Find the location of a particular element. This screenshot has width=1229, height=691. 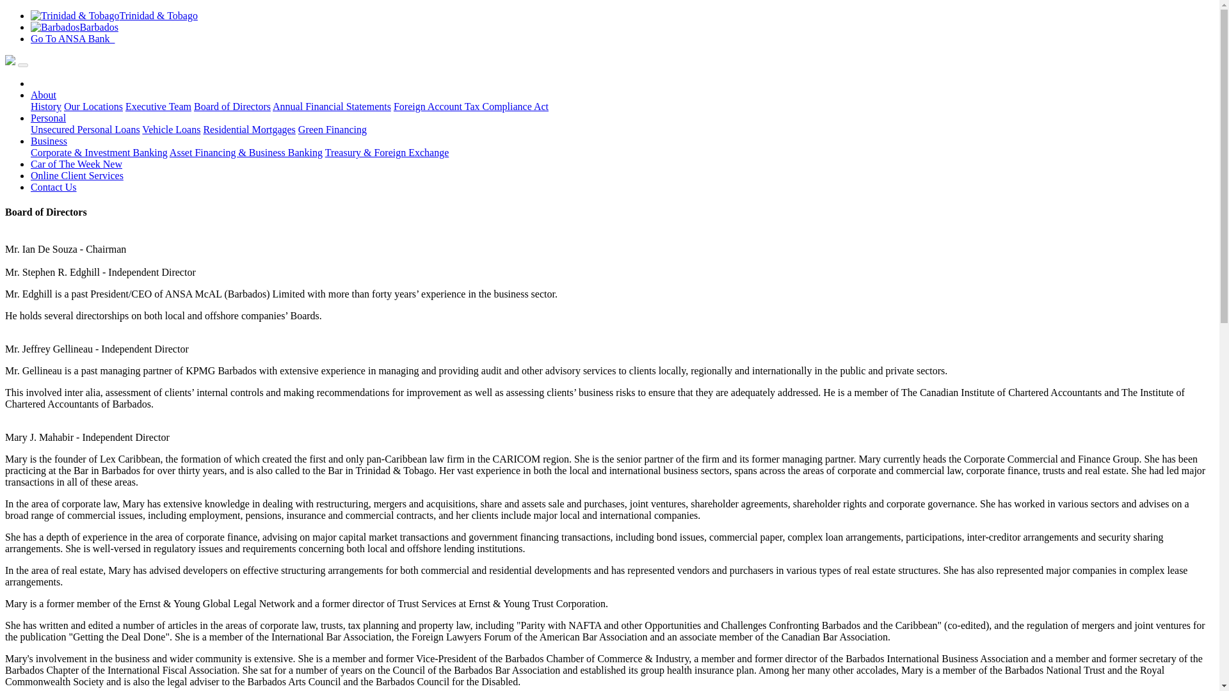

Foreign Account Tax Compliance Act is located at coordinates (470, 106).